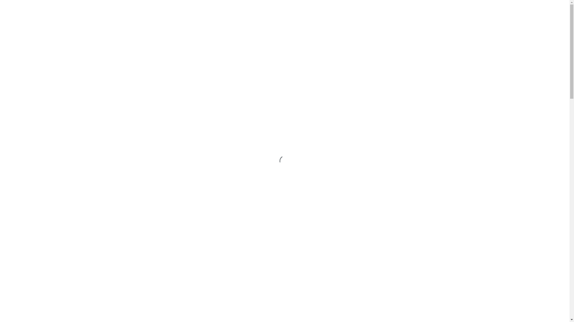  Describe the element at coordinates (23, 51) in the screenshot. I see `Technology` at that location.